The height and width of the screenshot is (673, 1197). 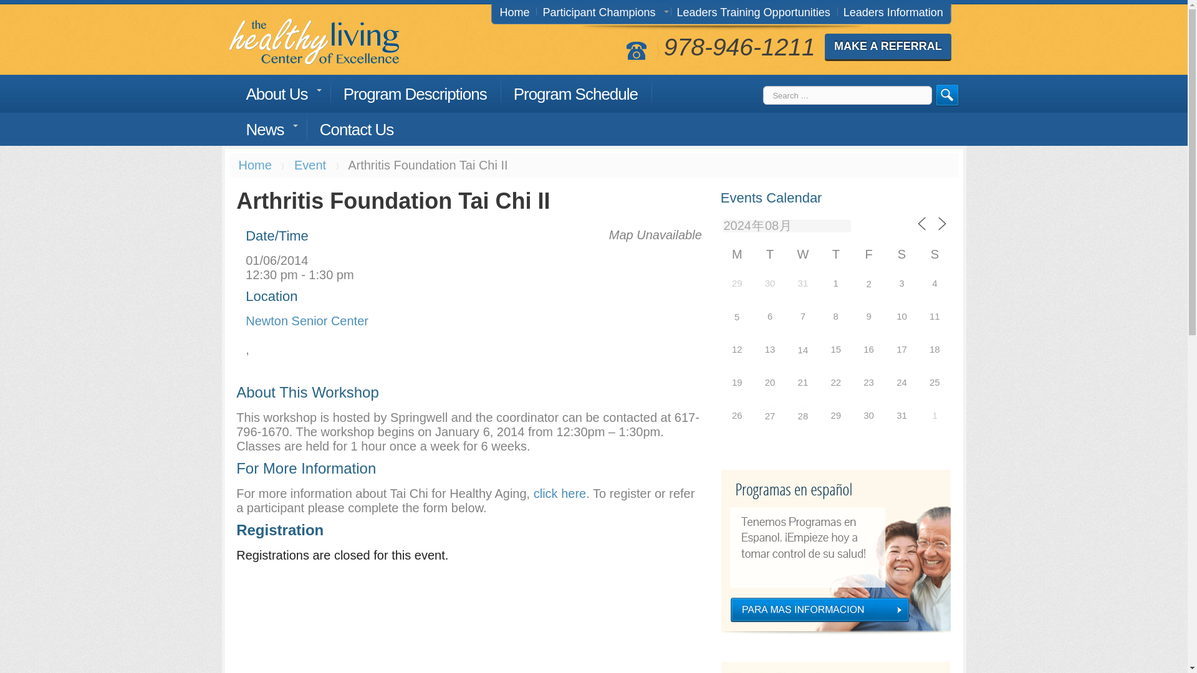 What do you see at coordinates (307, 320) in the screenshot?
I see `Newton Senior Center` at bounding box center [307, 320].